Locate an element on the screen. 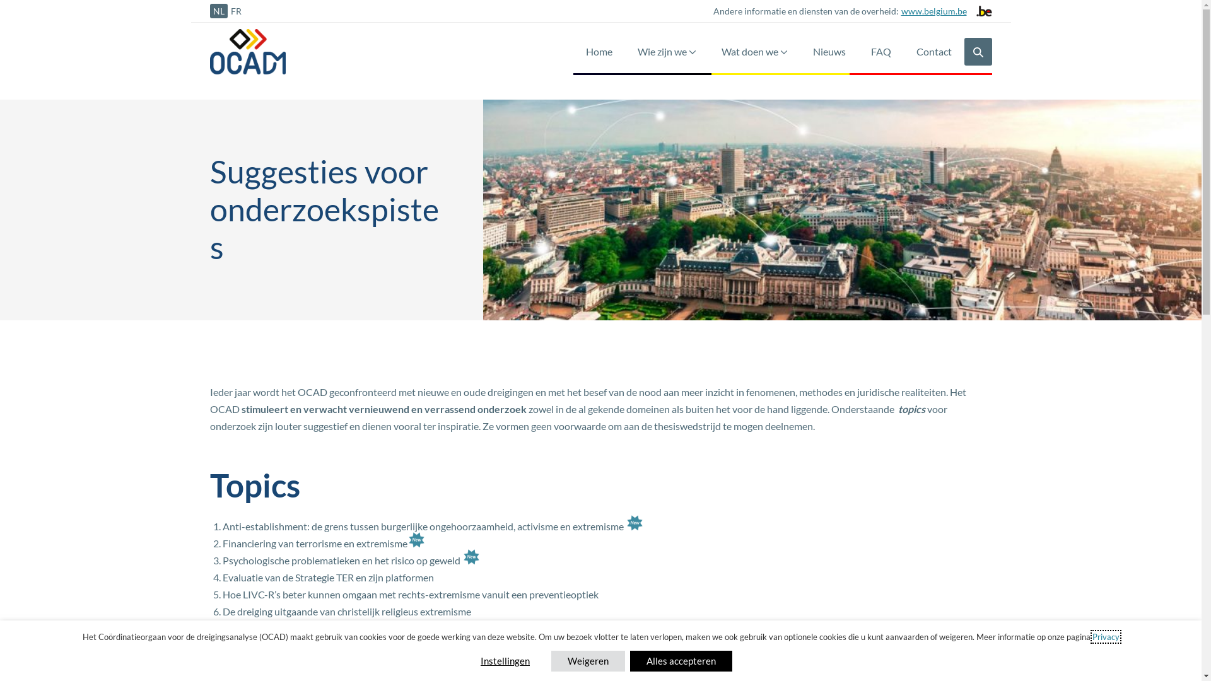  Zoeken toggle is located at coordinates (978, 52).